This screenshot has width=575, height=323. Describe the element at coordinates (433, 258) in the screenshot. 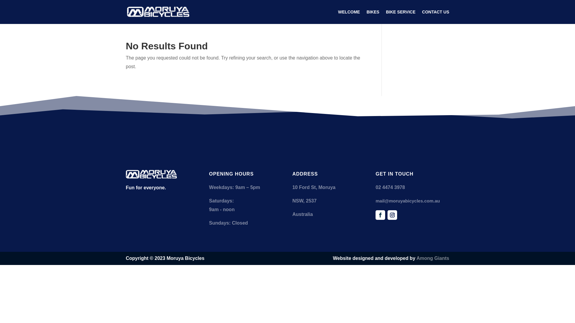

I see `Among Giants` at that location.